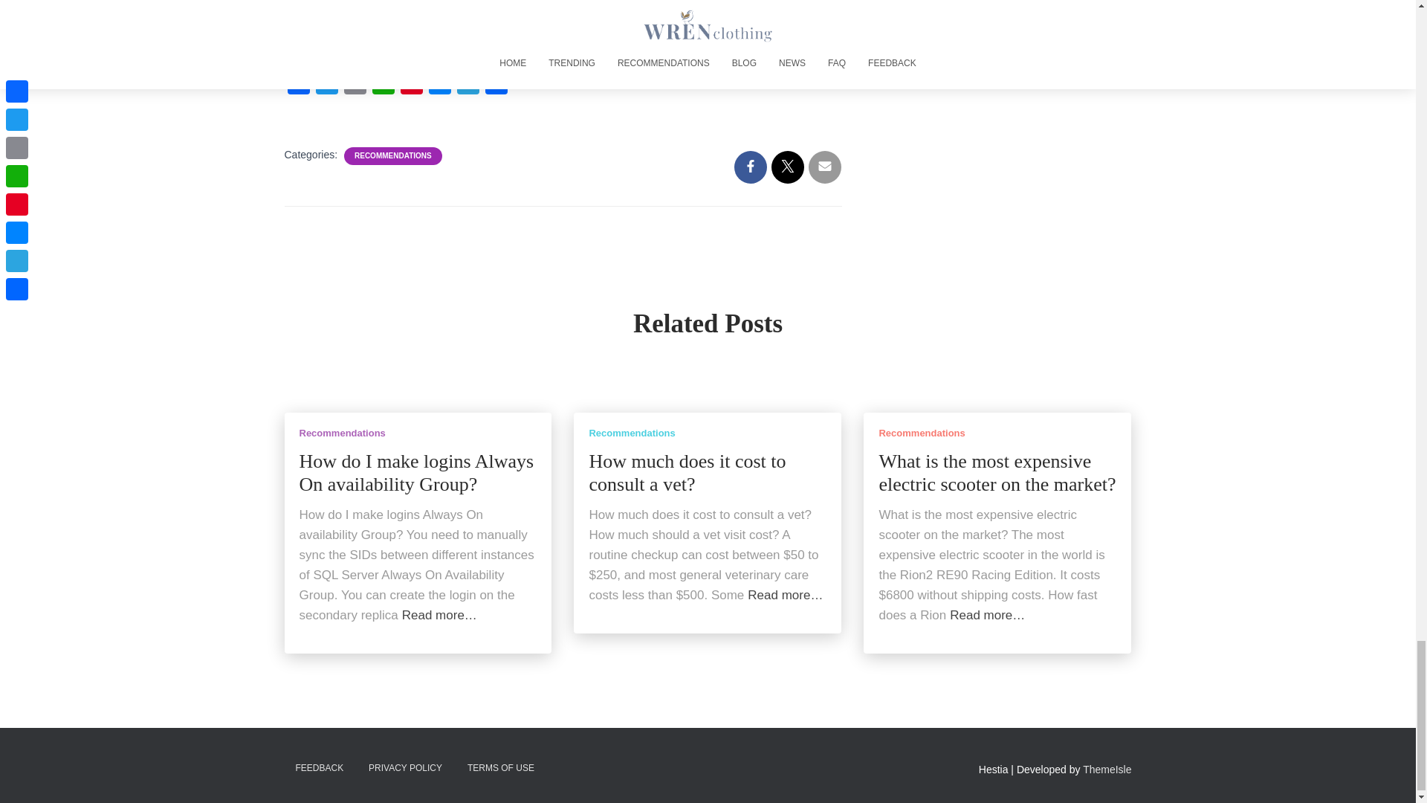 This screenshot has height=803, width=1427. I want to click on Messenger, so click(439, 87).